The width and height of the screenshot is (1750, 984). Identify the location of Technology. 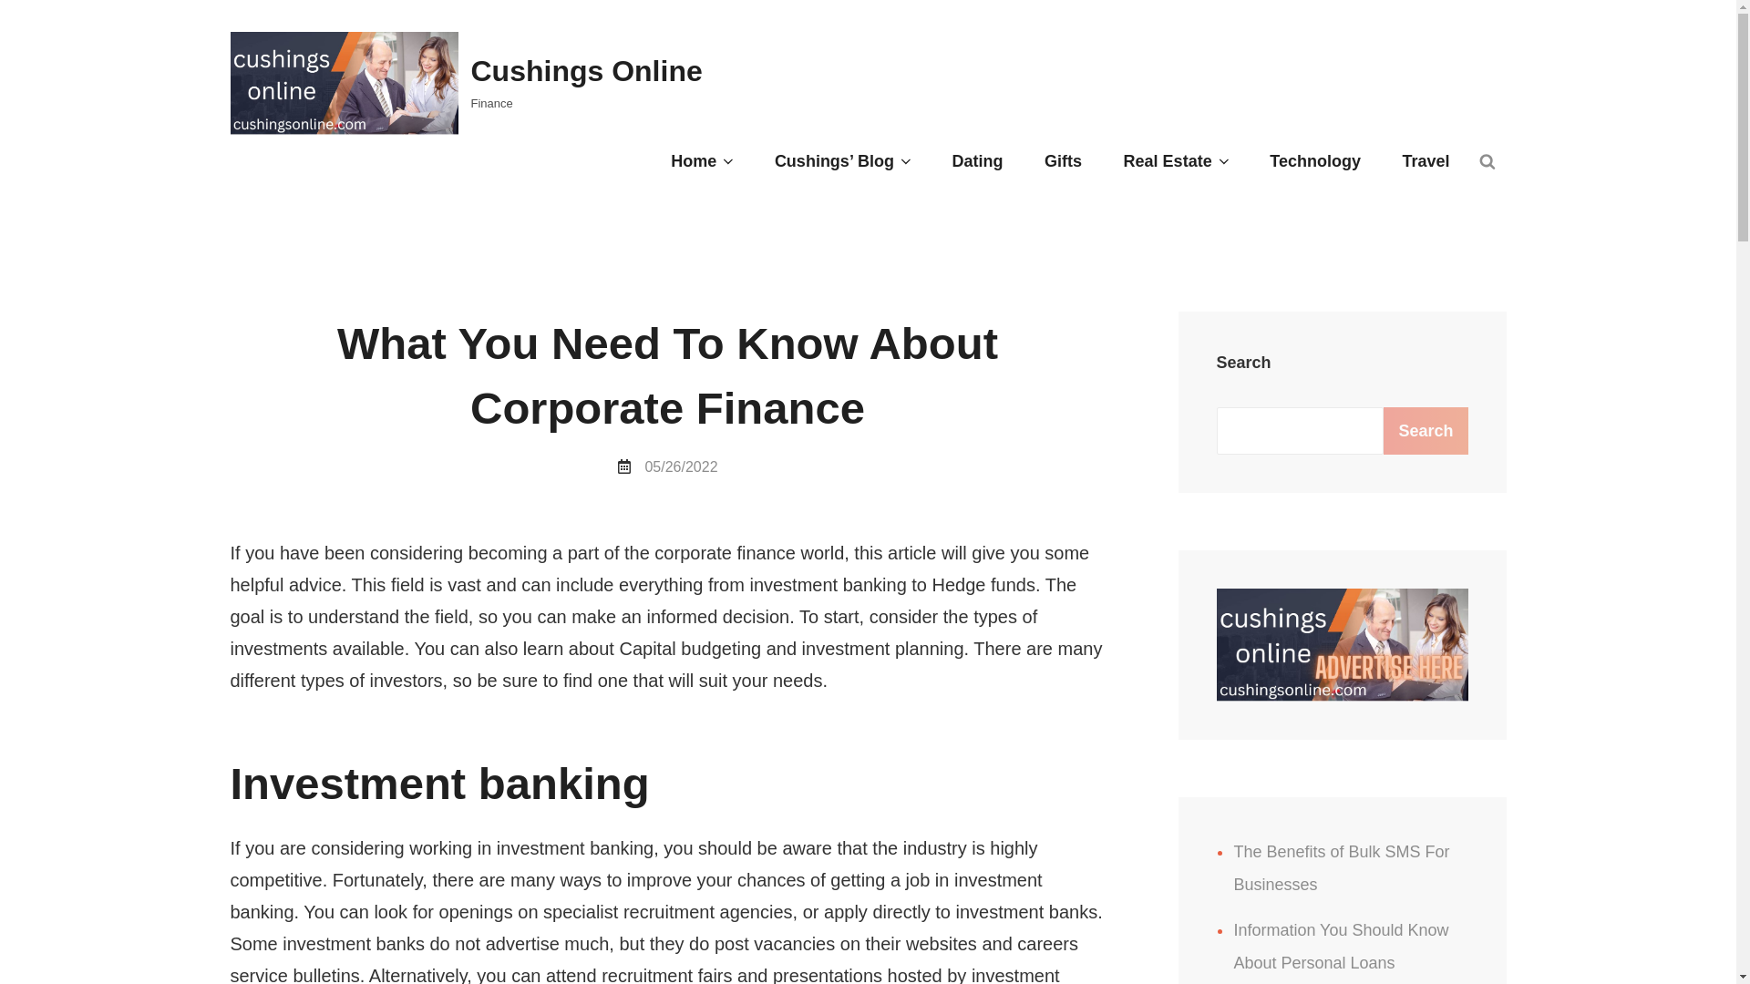
(1314, 162).